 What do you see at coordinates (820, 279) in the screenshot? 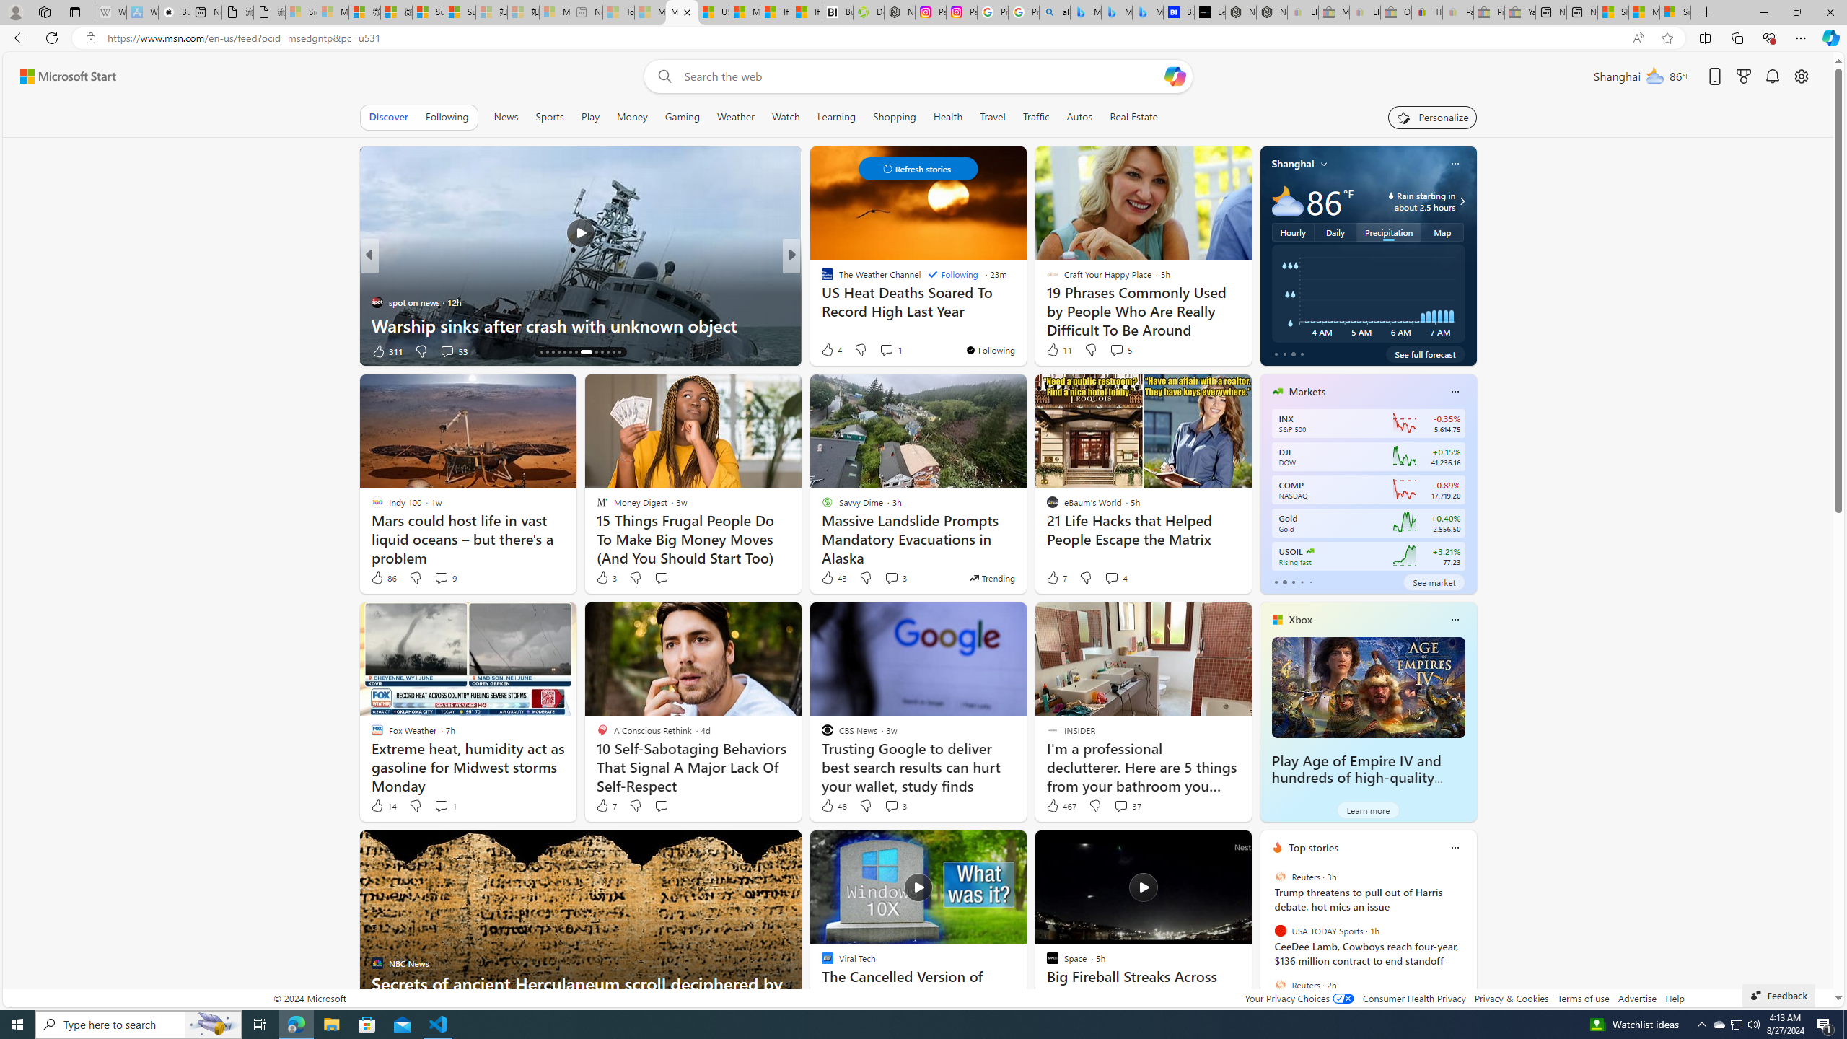
I see `BBC` at bounding box center [820, 279].